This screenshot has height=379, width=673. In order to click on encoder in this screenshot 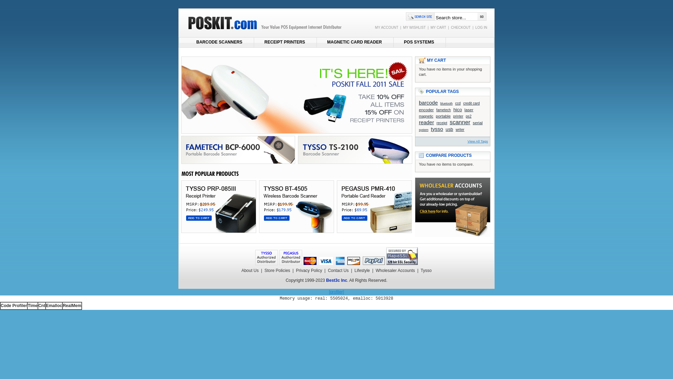, I will do `click(426, 109)`.